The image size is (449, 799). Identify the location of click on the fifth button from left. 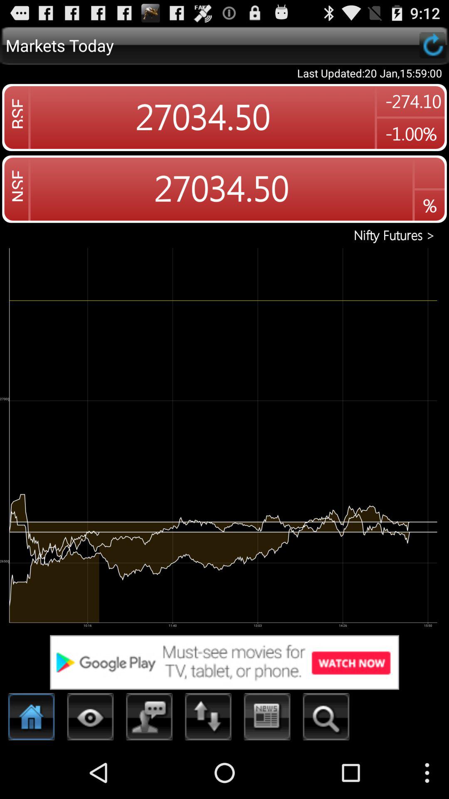
(267, 719).